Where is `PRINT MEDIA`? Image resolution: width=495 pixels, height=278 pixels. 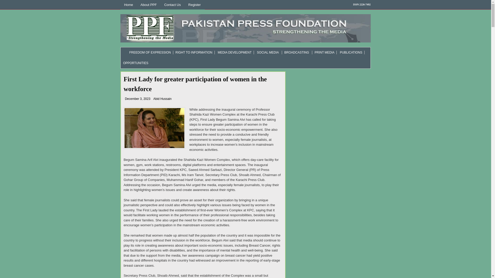
PRINT MEDIA is located at coordinates (324, 52).